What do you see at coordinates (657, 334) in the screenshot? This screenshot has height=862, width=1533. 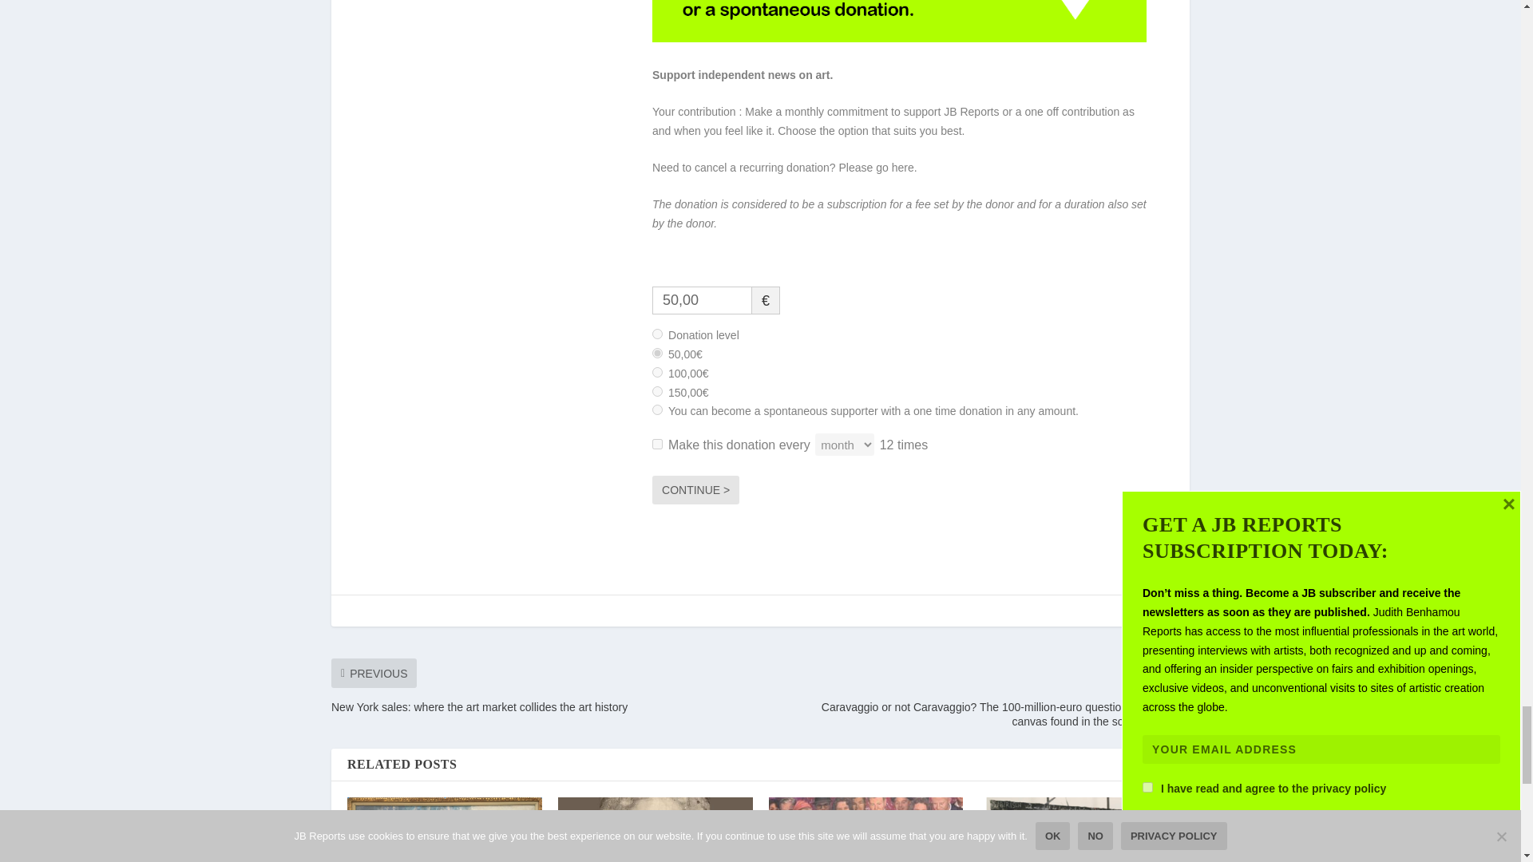 I see `25,00` at bounding box center [657, 334].